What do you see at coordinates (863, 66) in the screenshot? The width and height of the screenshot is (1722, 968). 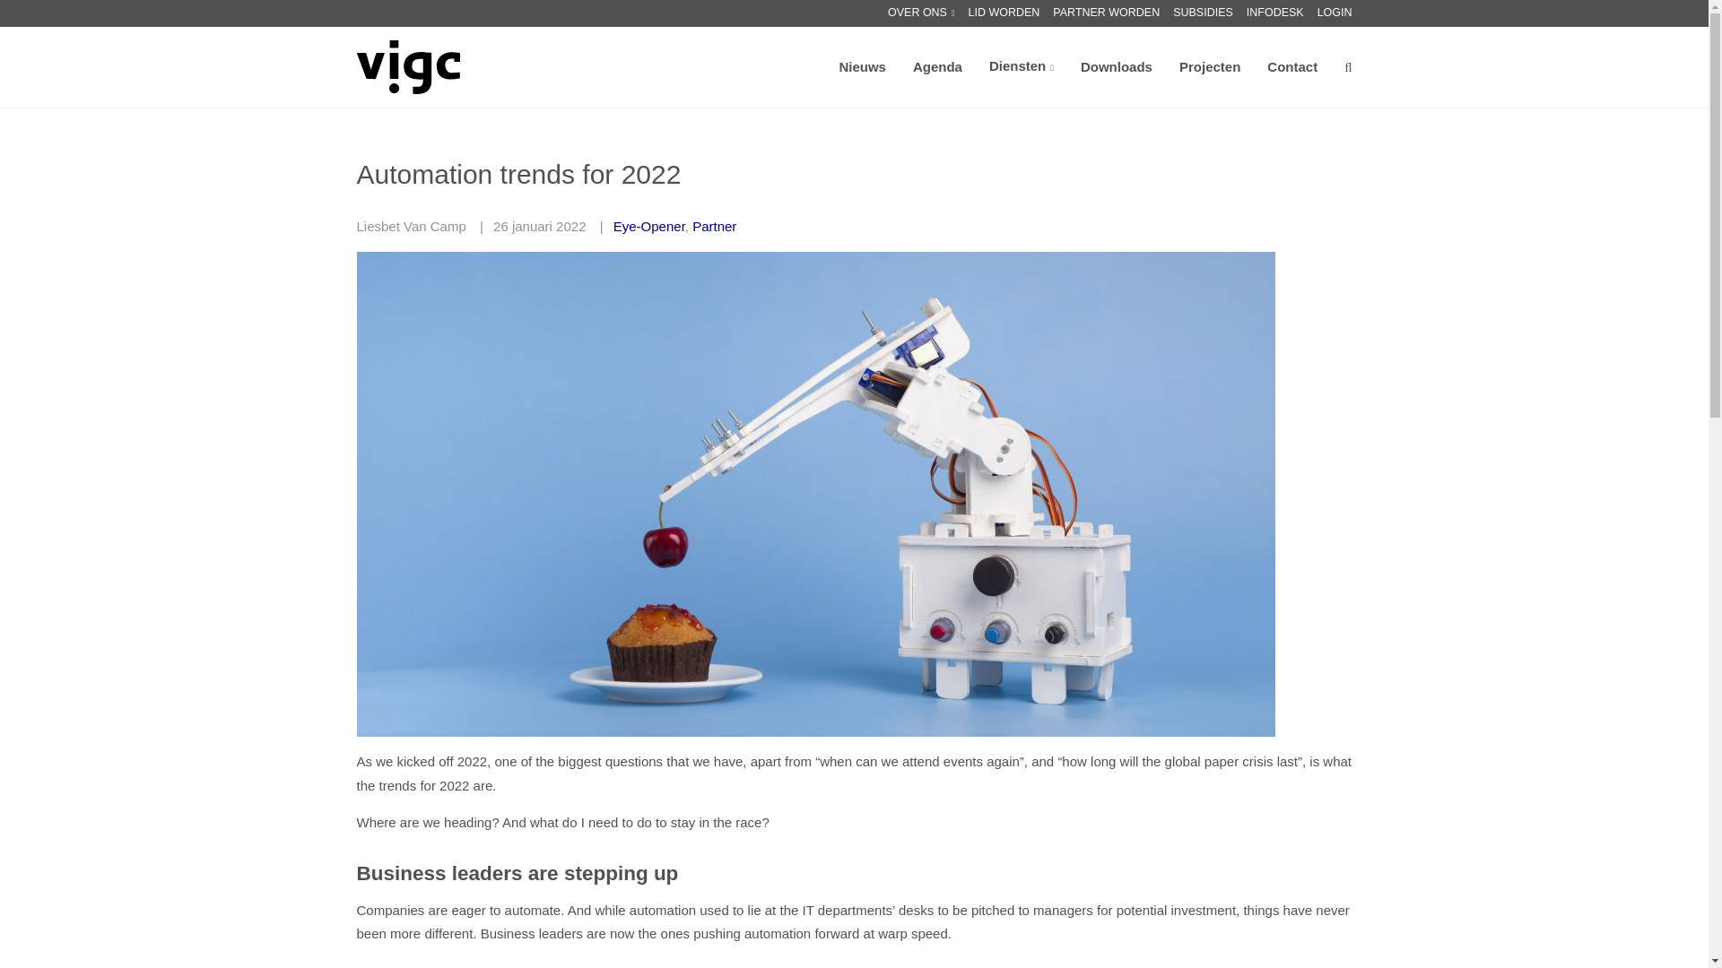 I see `Nieuws` at bounding box center [863, 66].